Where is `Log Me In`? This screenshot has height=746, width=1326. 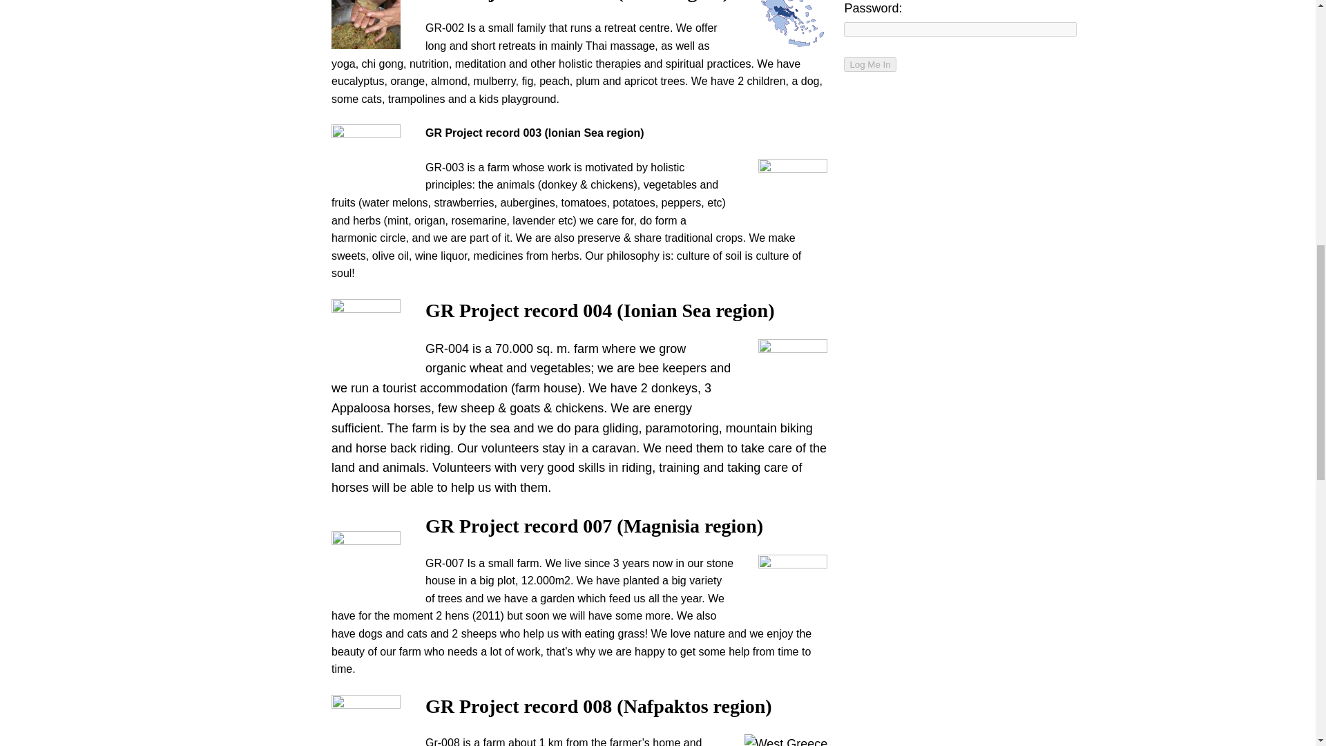
Log Me In is located at coordinates (869, 64).